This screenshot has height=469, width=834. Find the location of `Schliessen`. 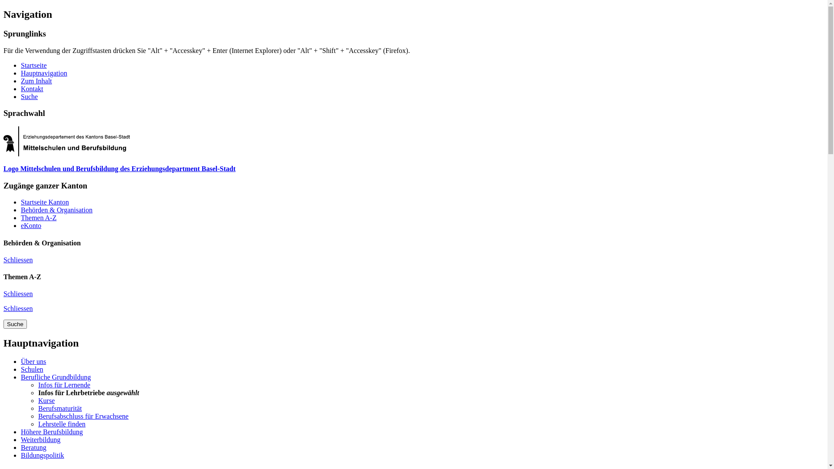

Schliessen is located at coordinates (18, 308).